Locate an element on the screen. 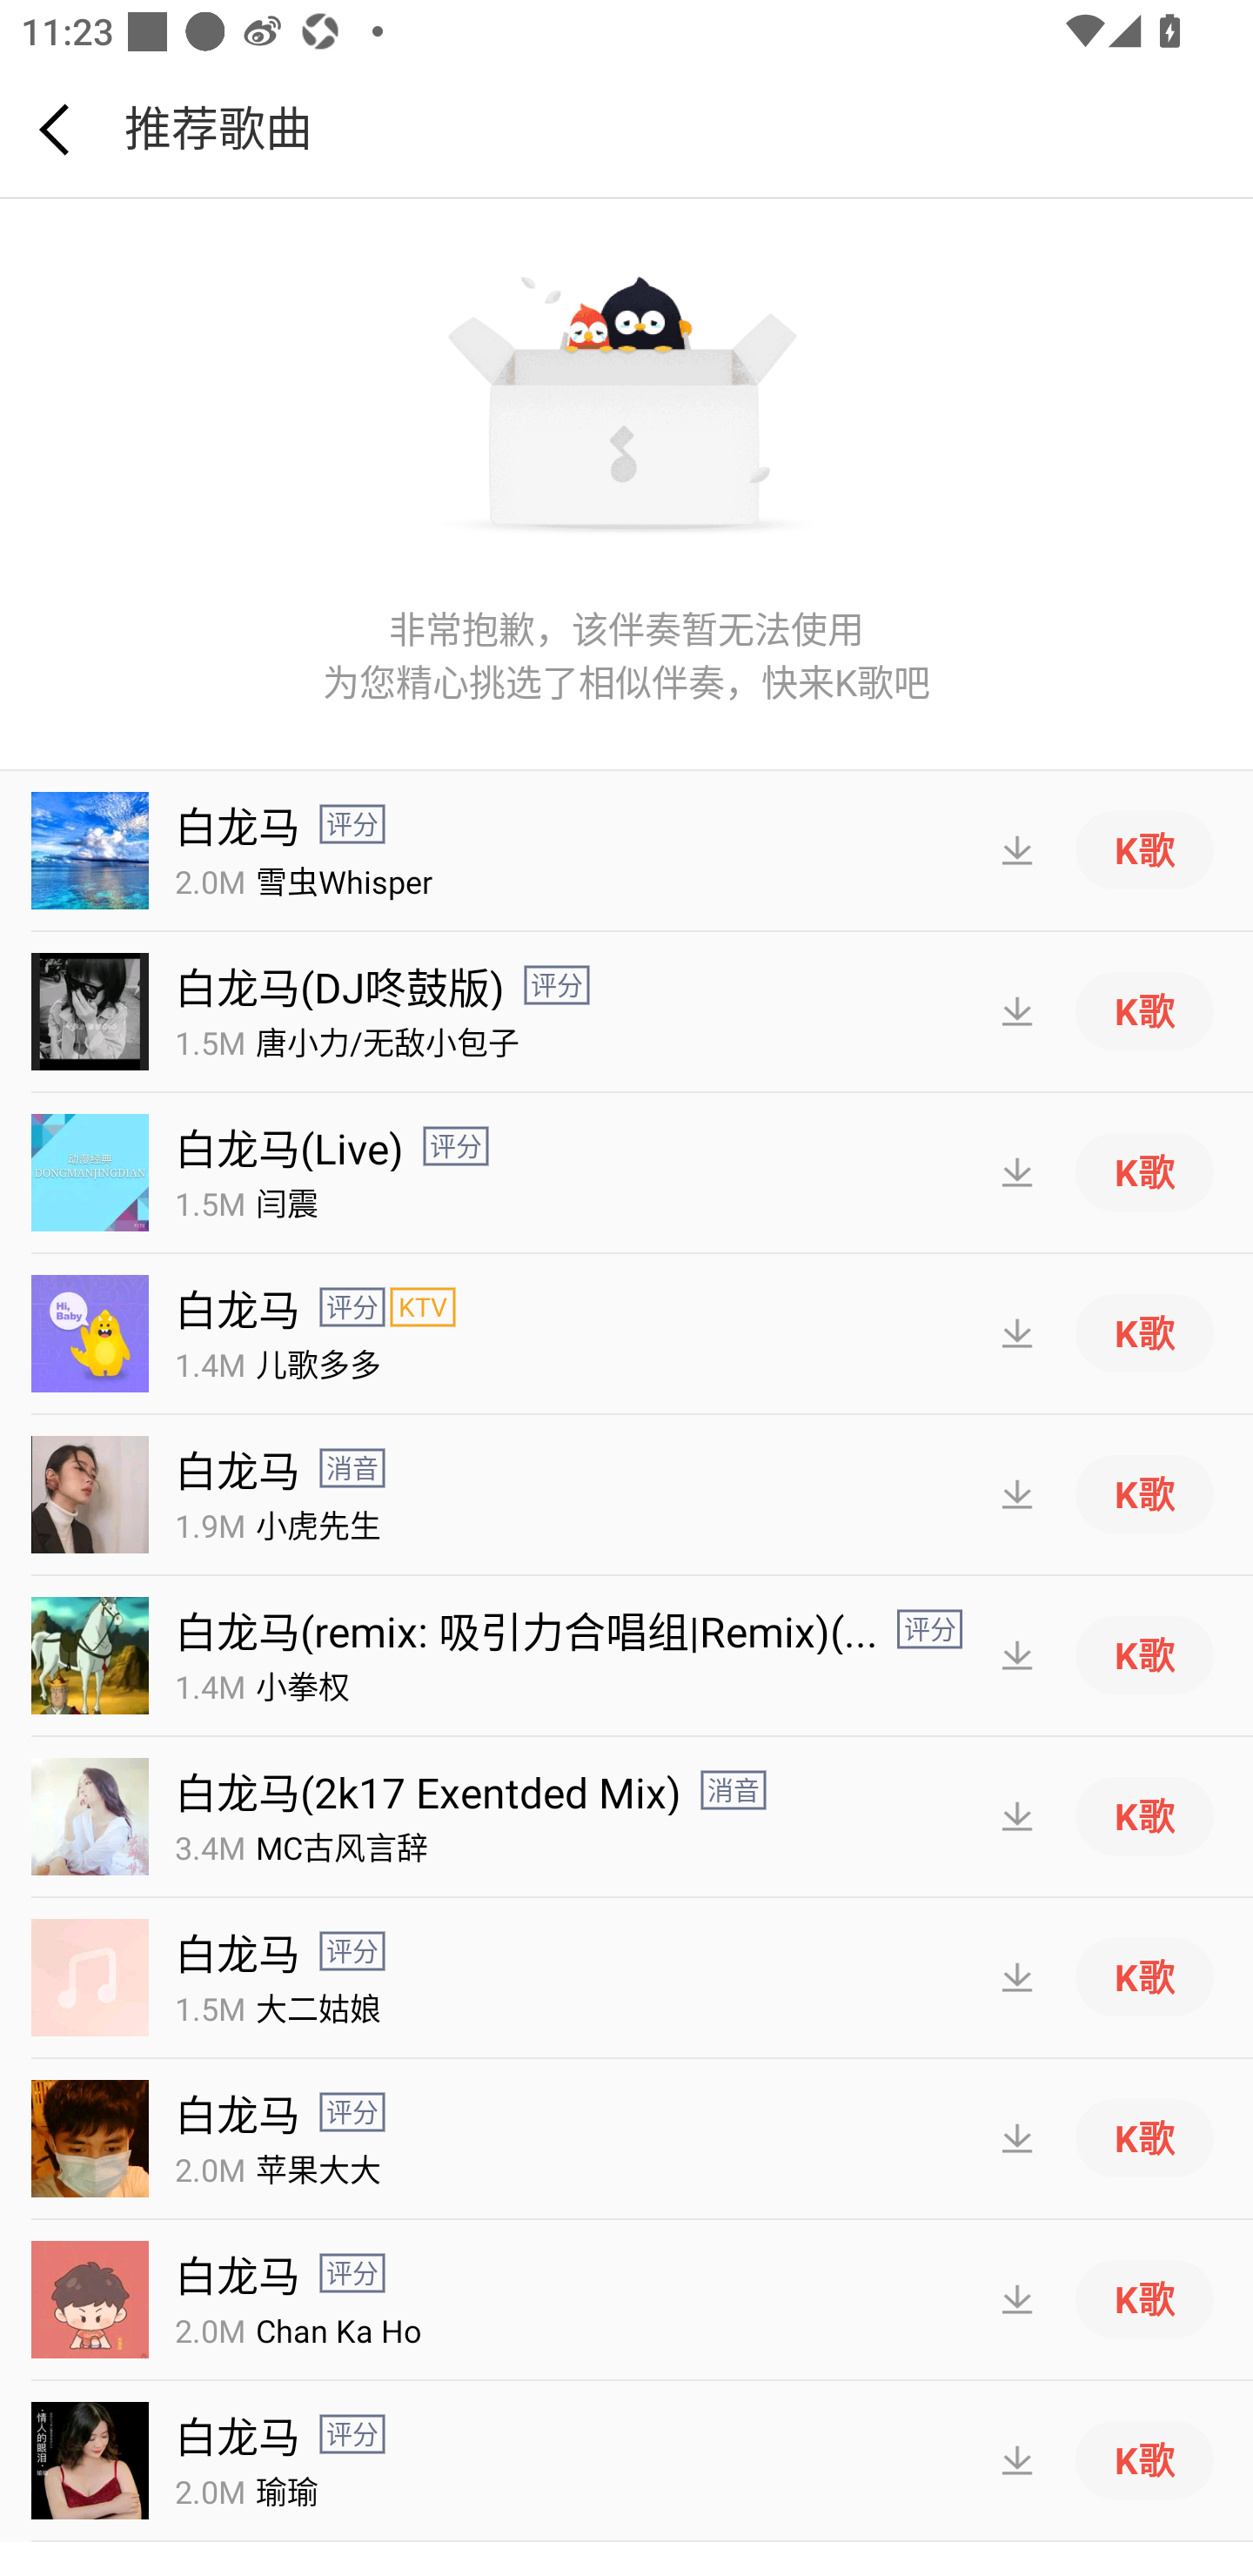  1.4M 小拳权 K歌 is located at coordinates (626, 1656).